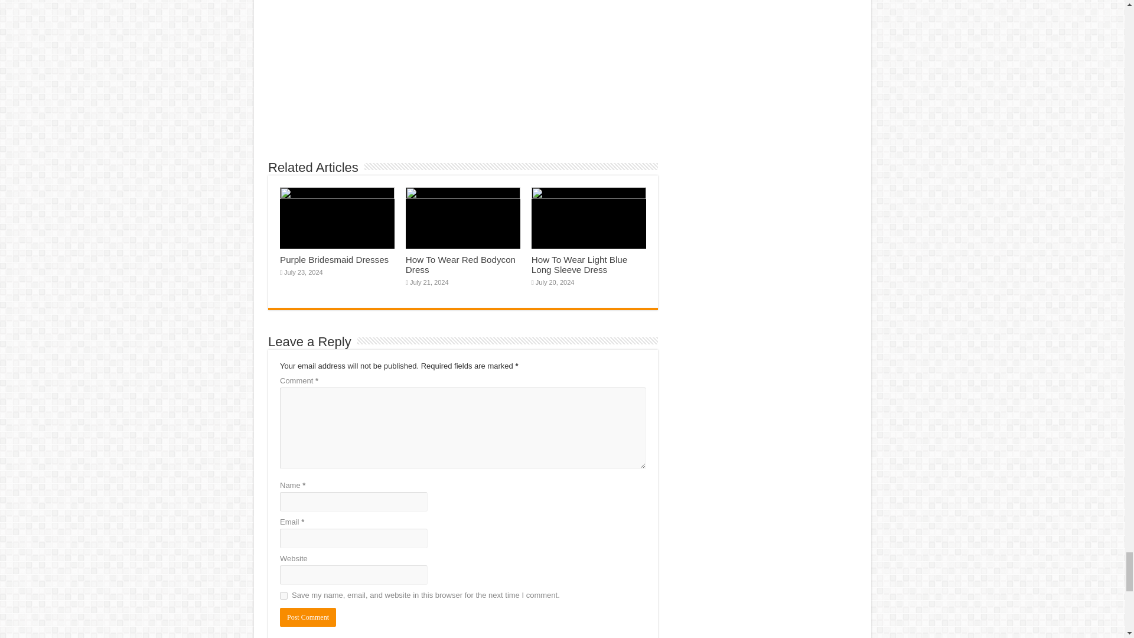 This screenshot has height=638, width=1134. Describe the element at coordinates (580, 265) in the screenshot. I see `How To Wear Light Blue Long Sleeve Dress` at that location.